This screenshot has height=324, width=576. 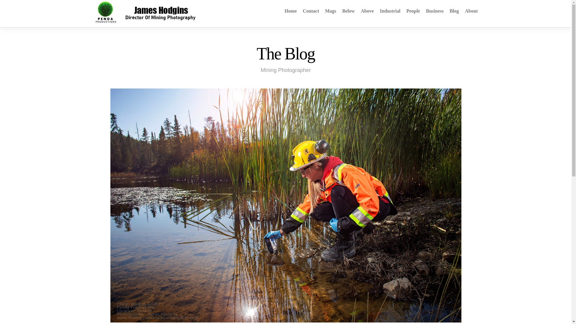 What do you see at coordinates (311, 11) in the screenshot?
I see `Contact` at bounding box center [311, 11].